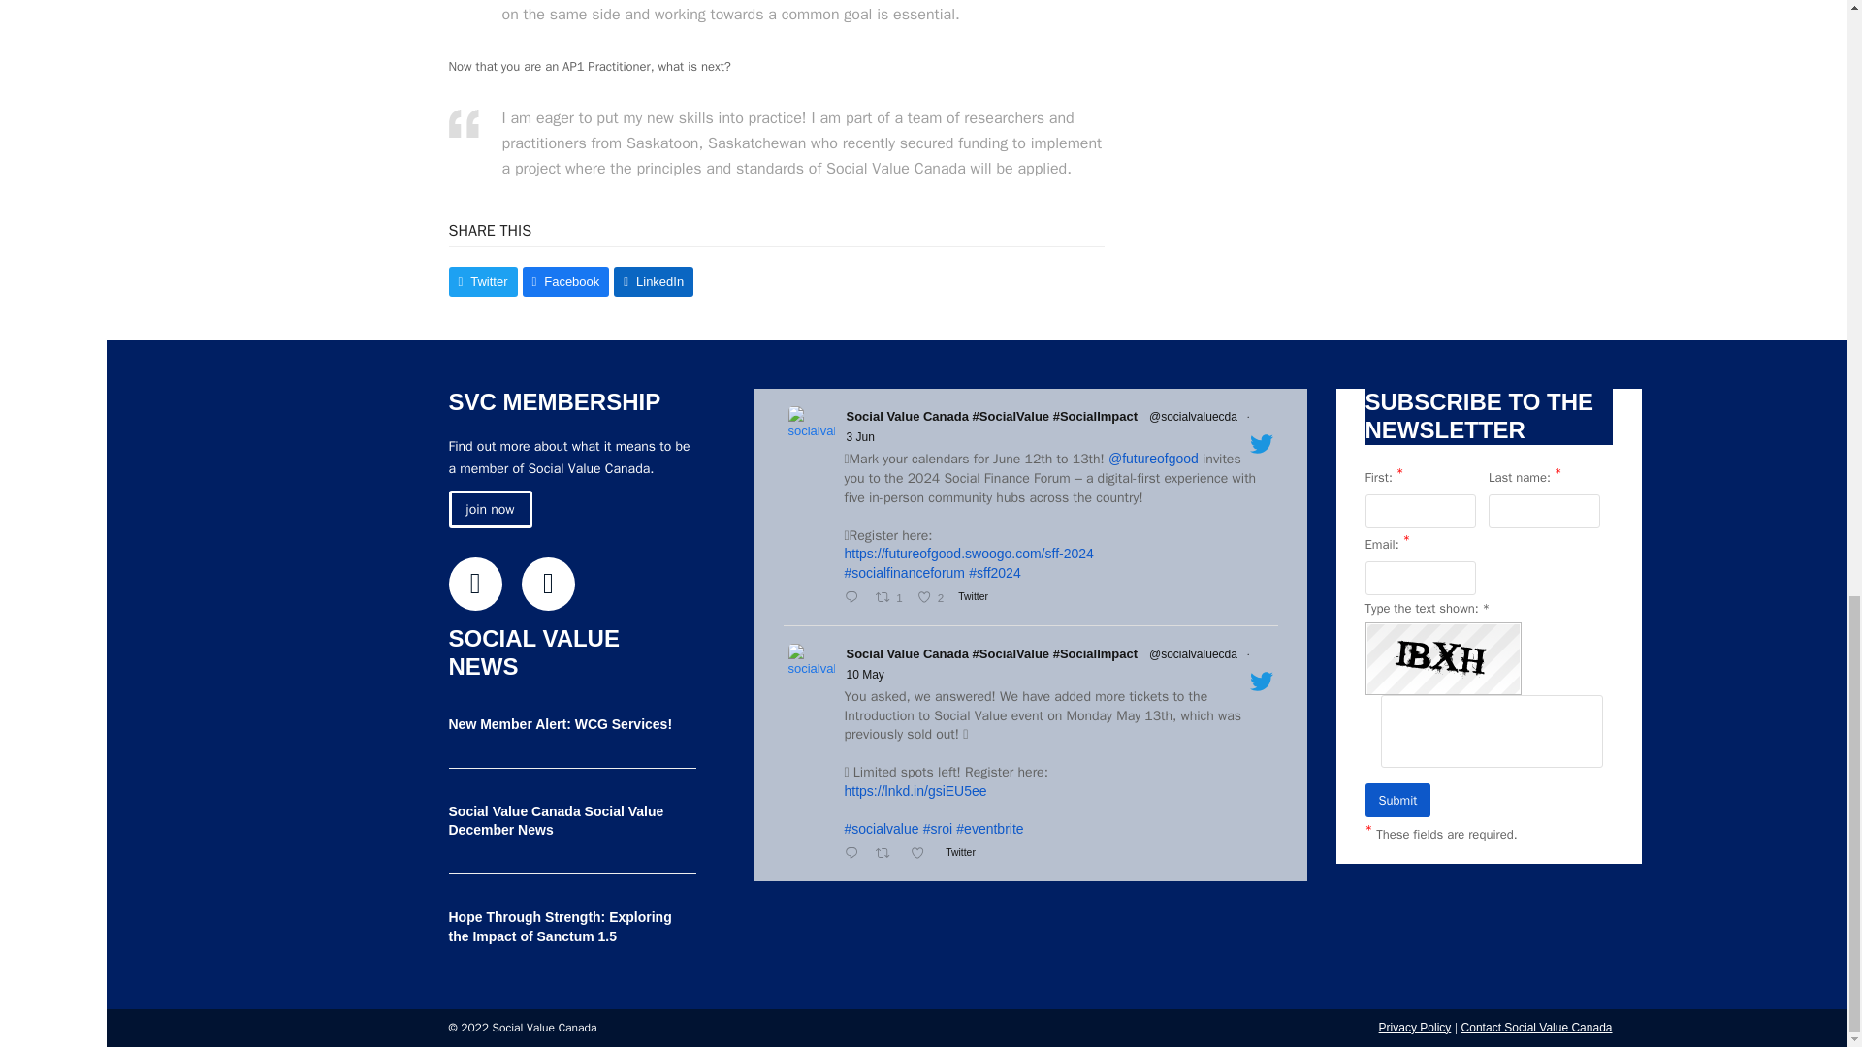 The height and width of the screenshot is (1047, 1862). I want to click on Twitter, so click(474, 584).